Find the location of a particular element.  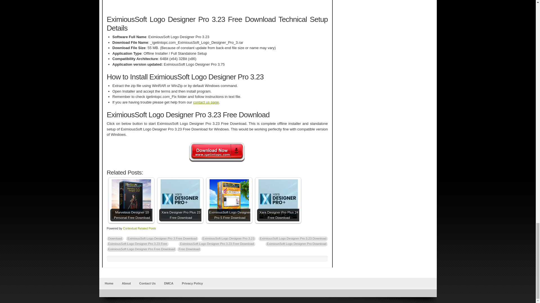

Marvelous Designer 10 Personal Free Download is located at coordinates (131, 200).